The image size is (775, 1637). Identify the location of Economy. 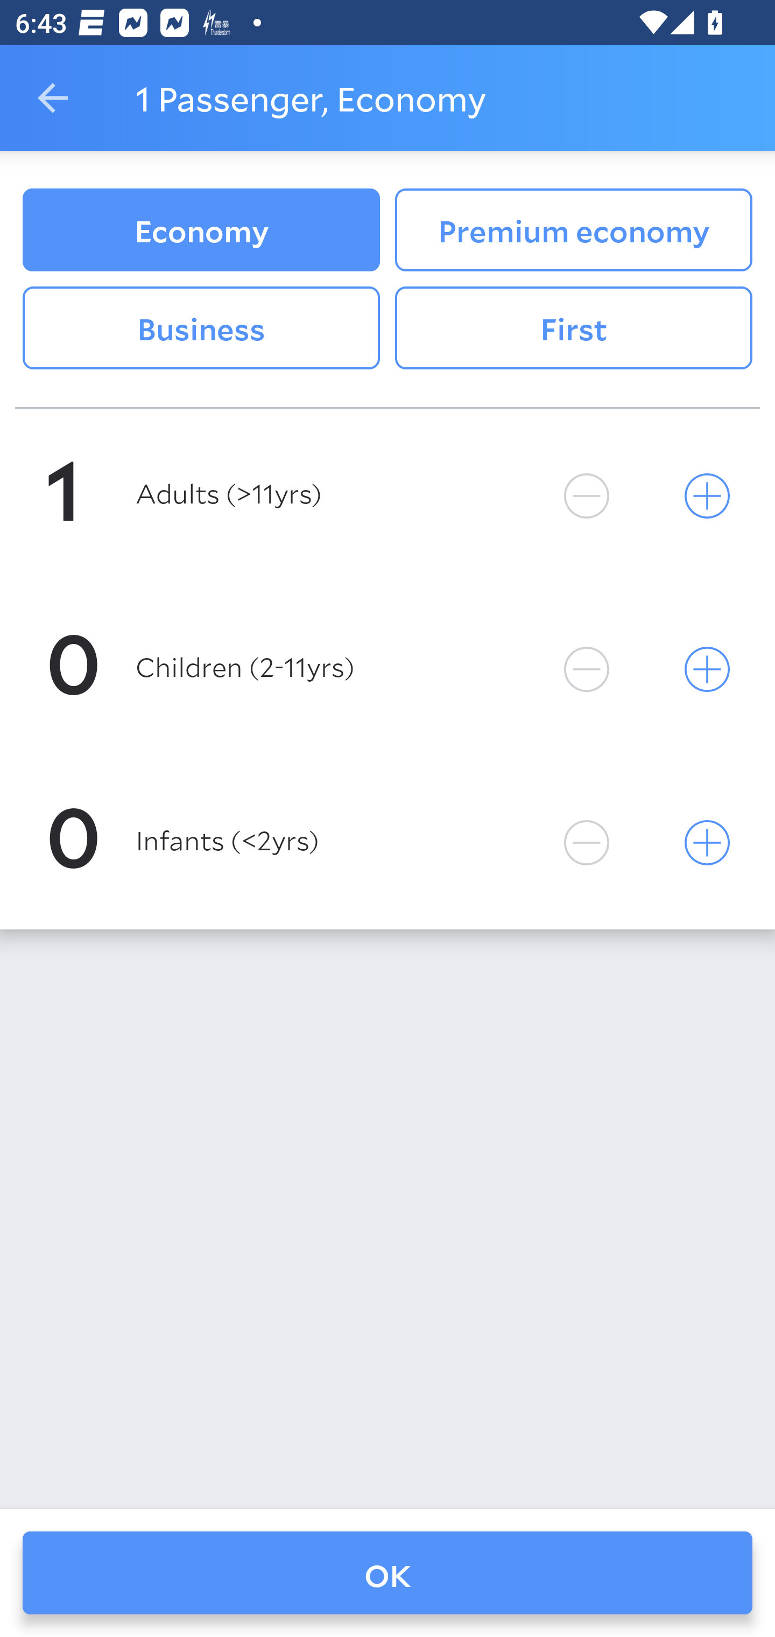
(201, 229).